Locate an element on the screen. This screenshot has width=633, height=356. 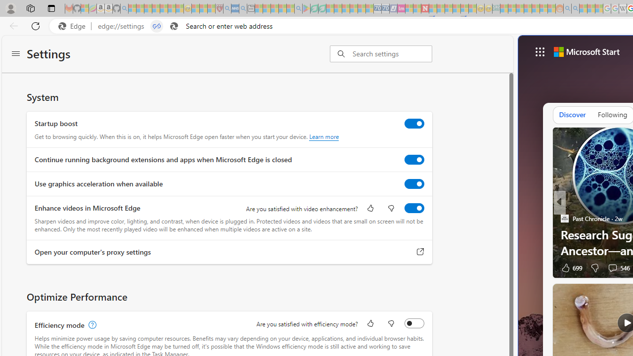
Search icon is located at coordinates (174, 26).